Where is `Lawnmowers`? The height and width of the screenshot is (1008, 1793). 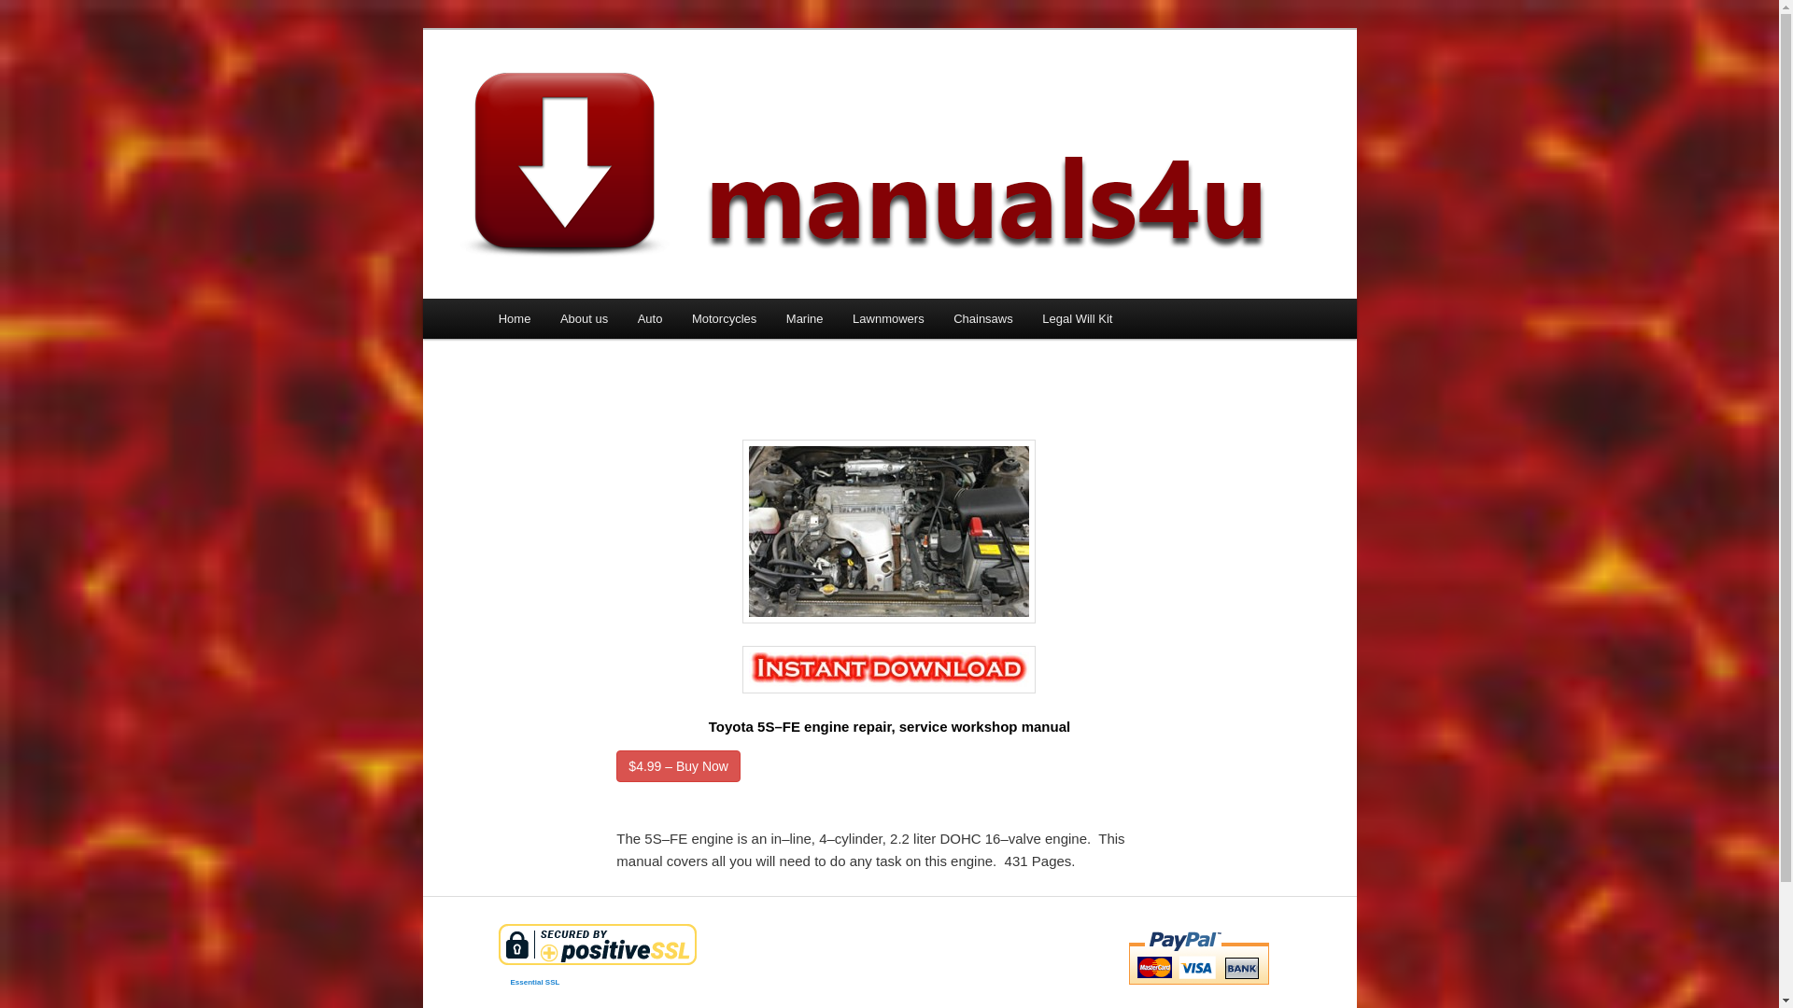 Lawnmowers is located at coordinates (888, 319).